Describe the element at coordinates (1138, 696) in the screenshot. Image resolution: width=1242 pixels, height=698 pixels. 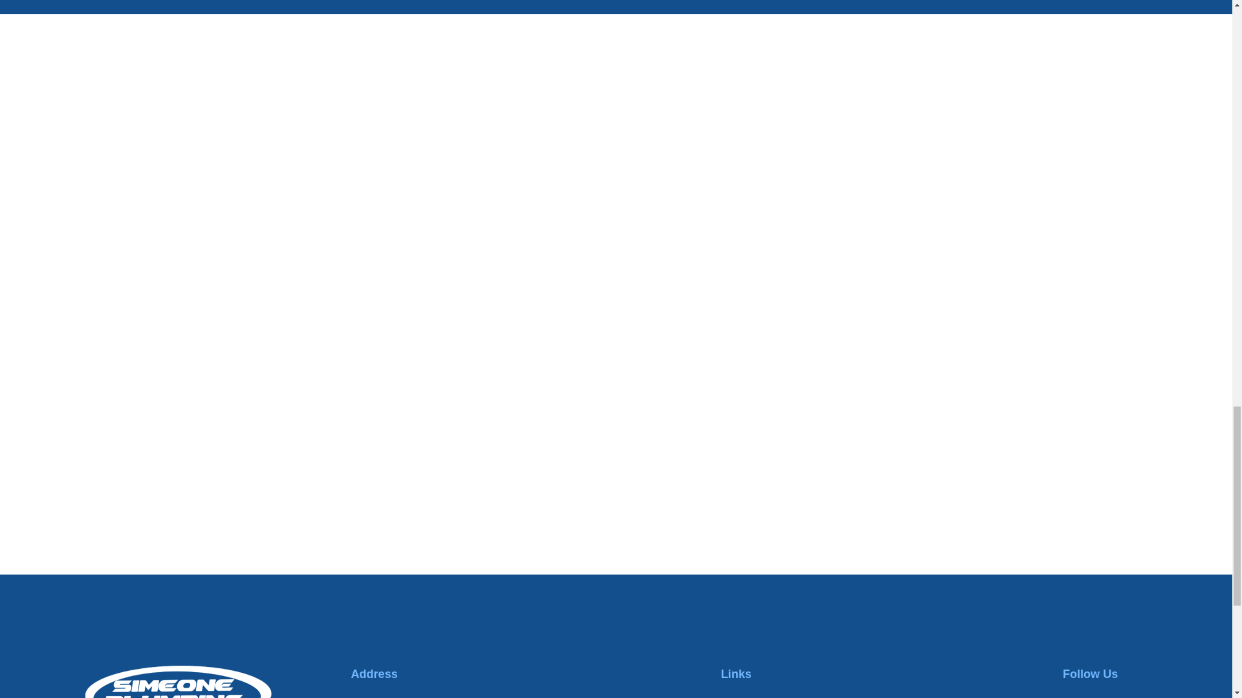
I see `Google Business Profile` at that location.